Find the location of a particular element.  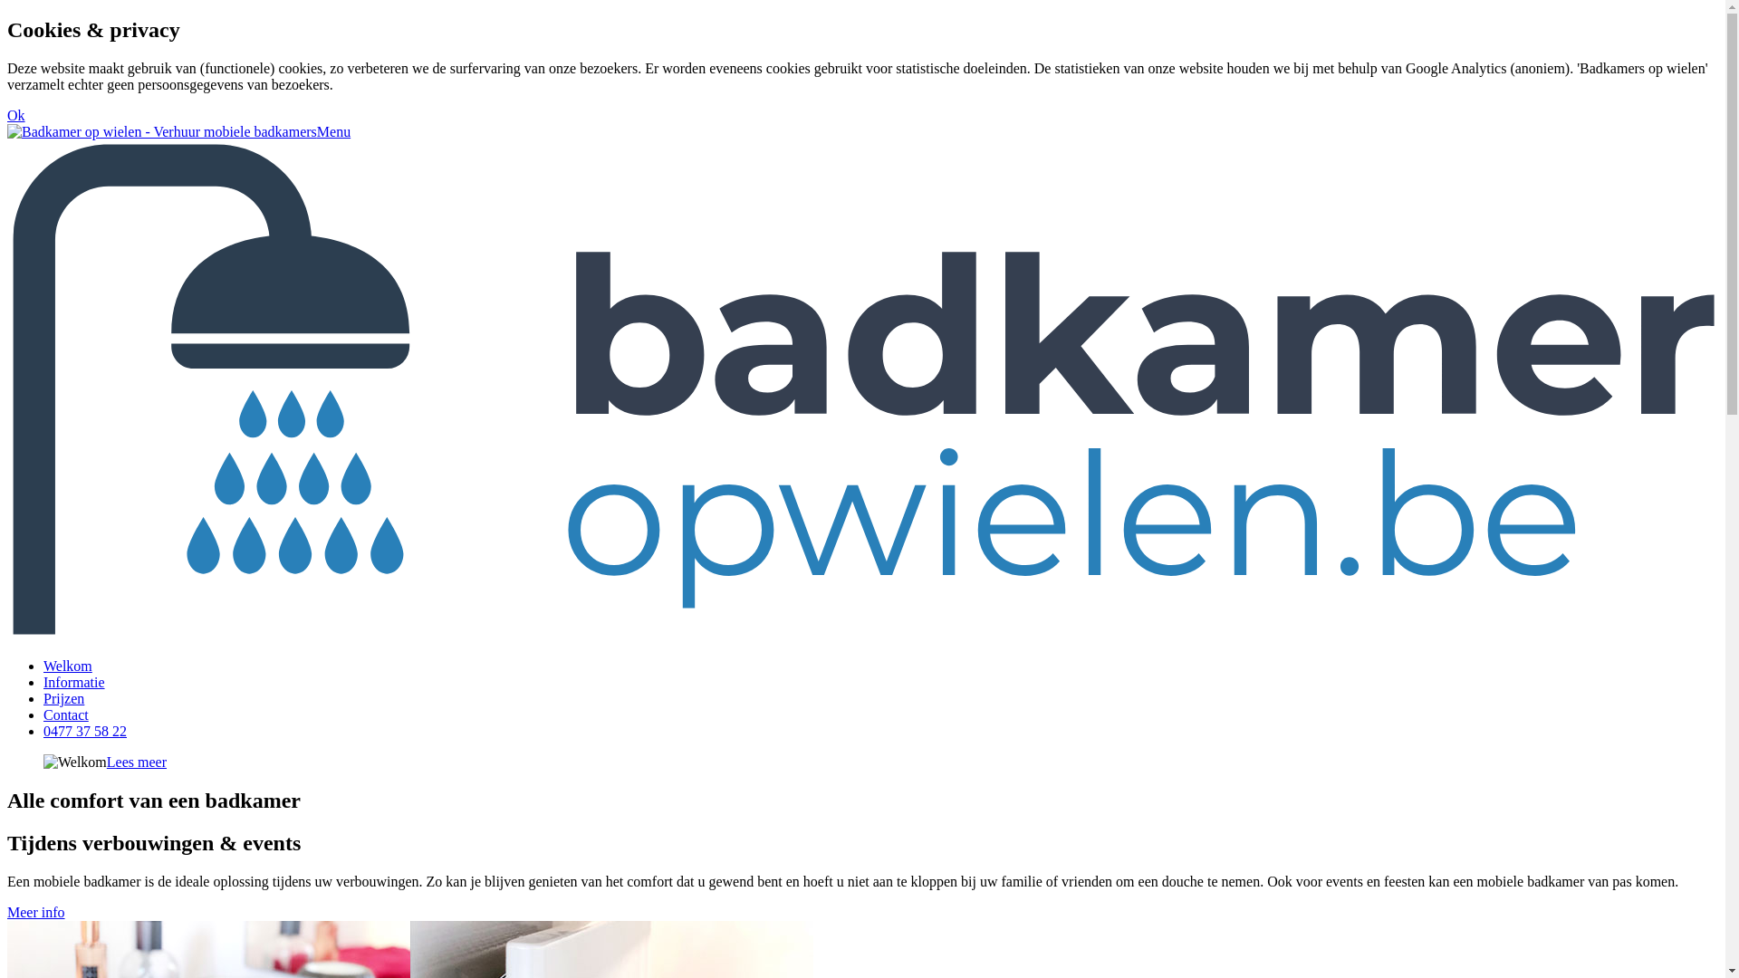

Menu is located at coordinates (333, 132).